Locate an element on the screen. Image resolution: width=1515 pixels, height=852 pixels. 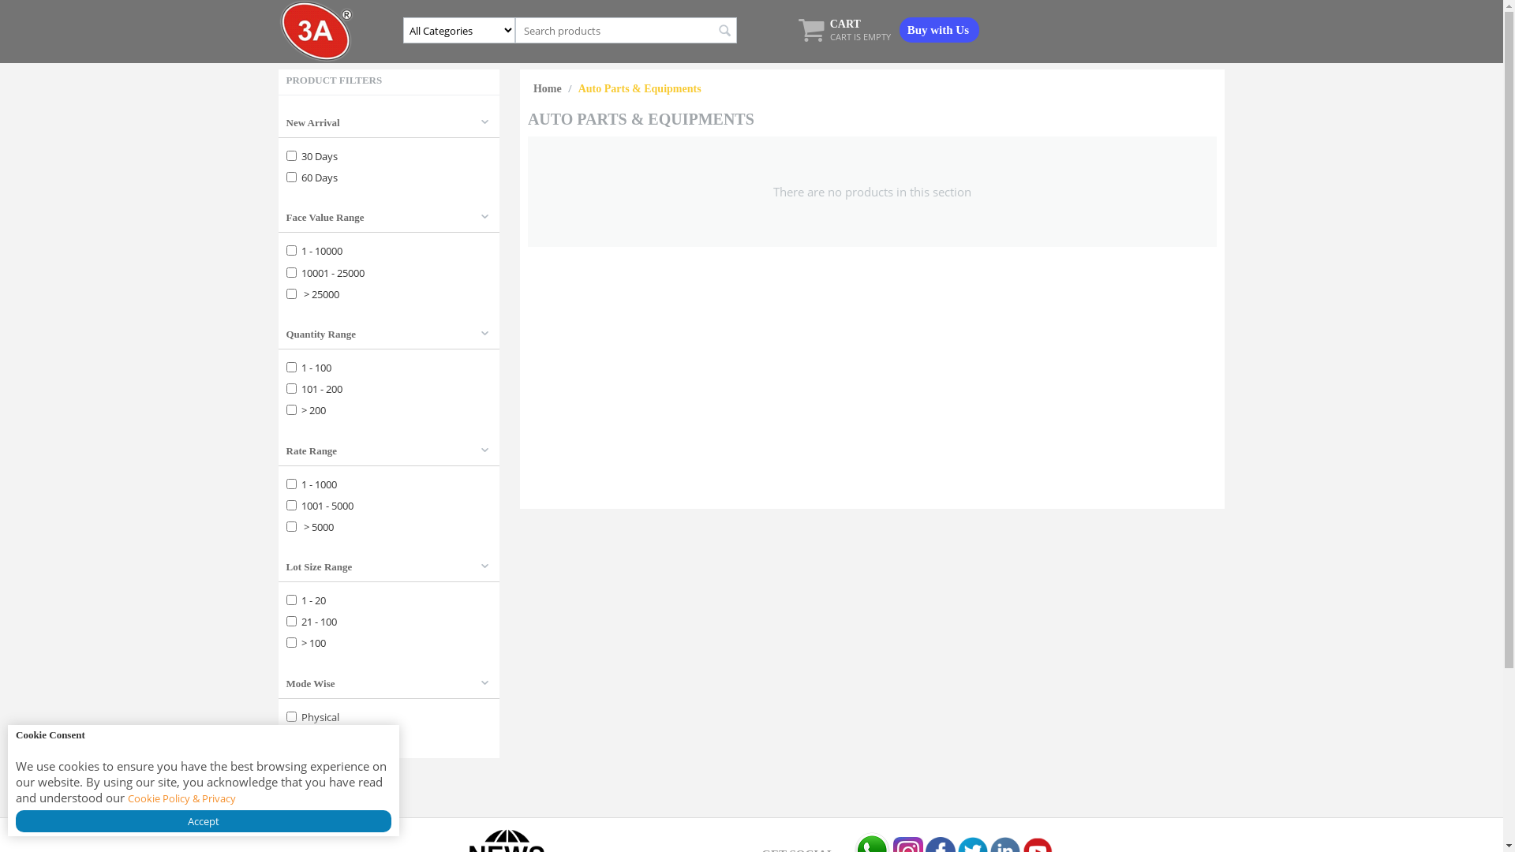
Buy with Us is located at coordinates (938, 30).